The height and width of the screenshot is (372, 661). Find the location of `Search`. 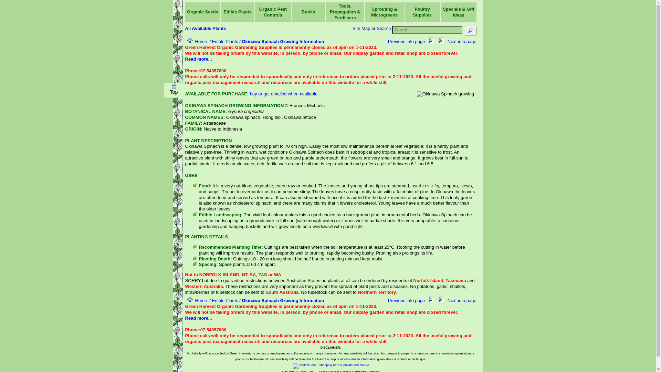

Search is located at coordinates (384, 28).